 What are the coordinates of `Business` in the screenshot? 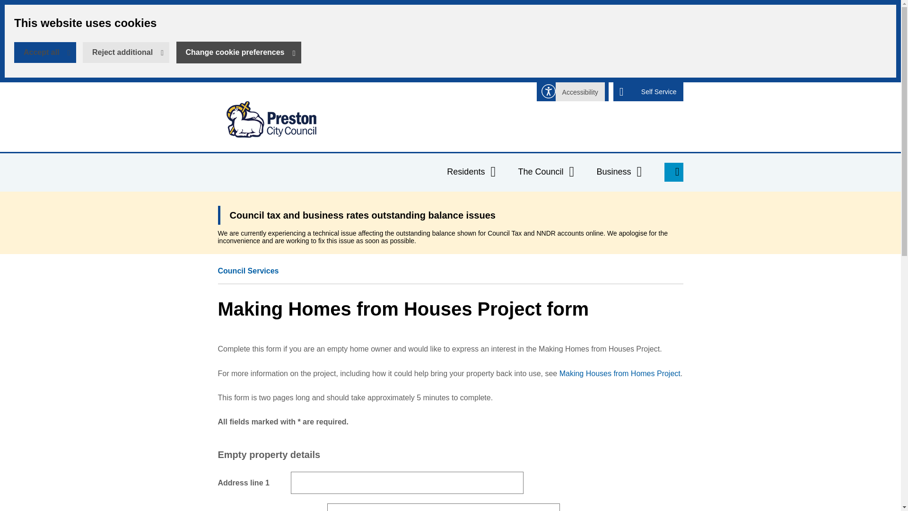 It's located at (473, 172).